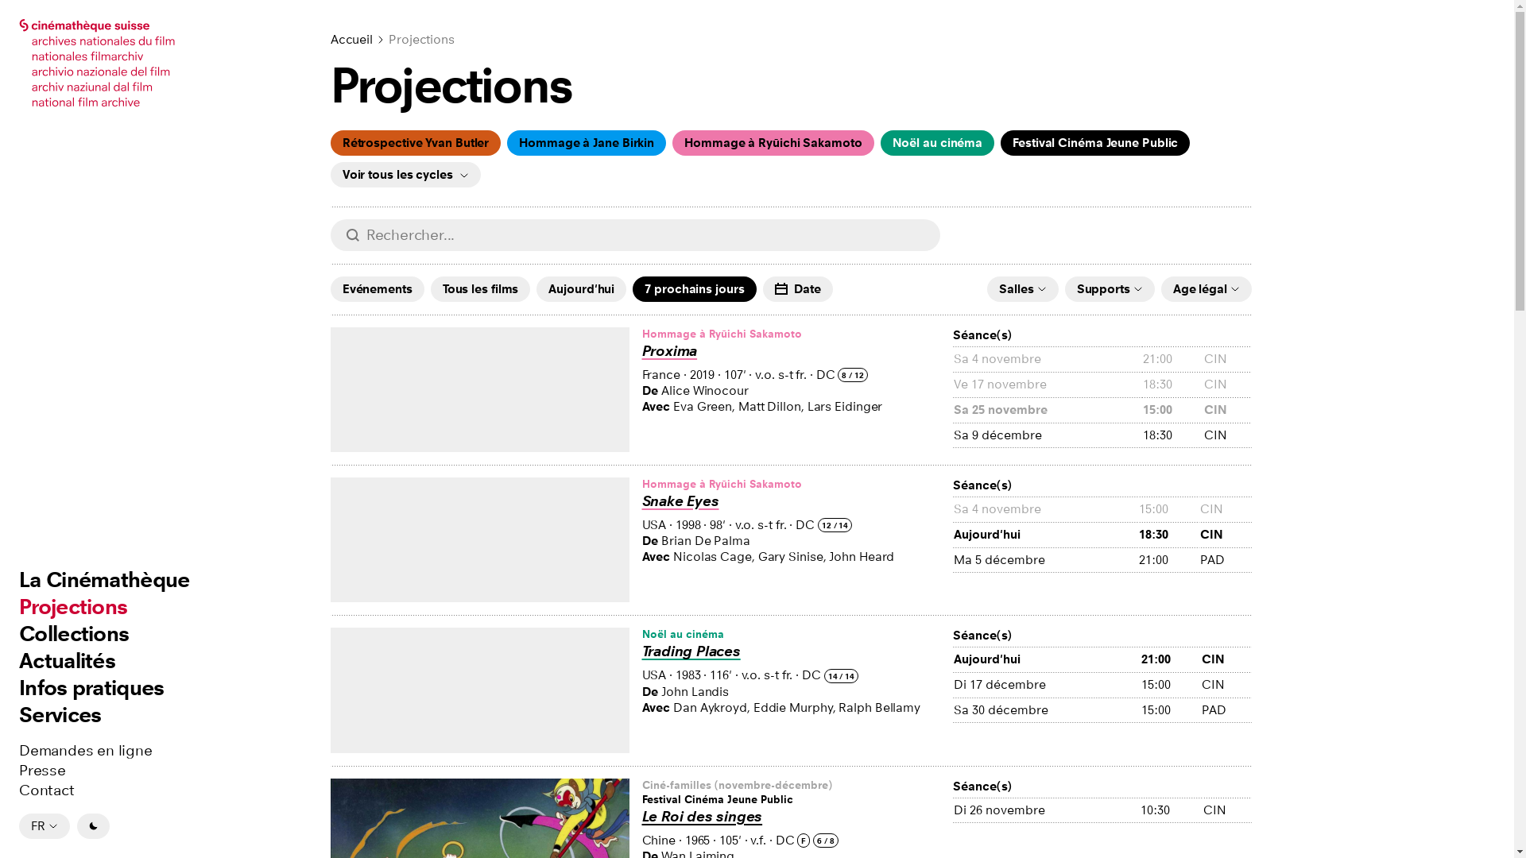  I want to click on Aujourd'hui, so click(1046, 535).